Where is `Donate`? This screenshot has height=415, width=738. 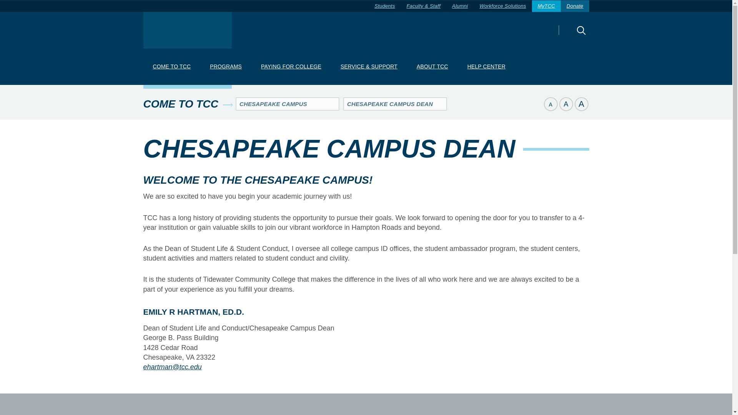 Donate is located at coordinates (575, 6).